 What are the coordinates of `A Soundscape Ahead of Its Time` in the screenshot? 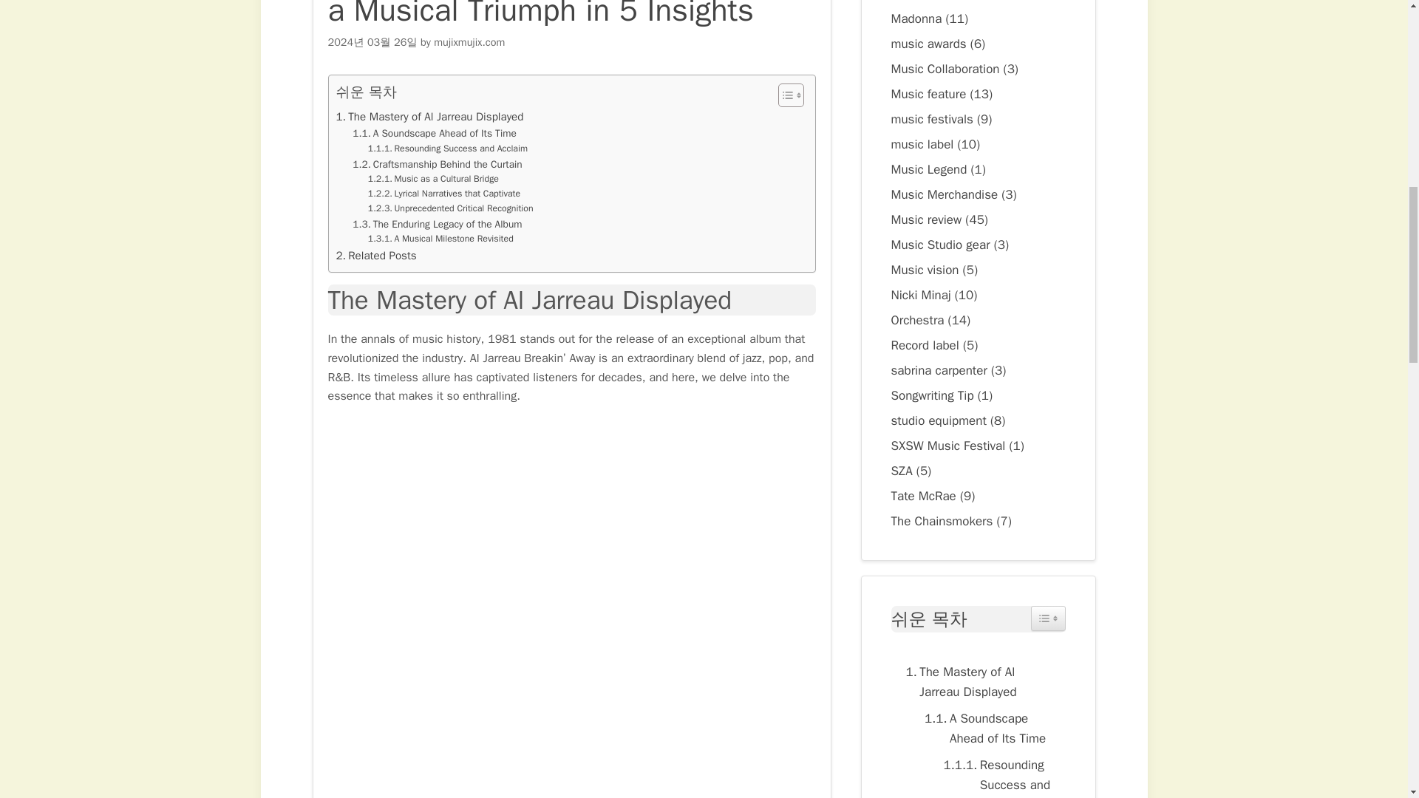 It's located at (987, 729).